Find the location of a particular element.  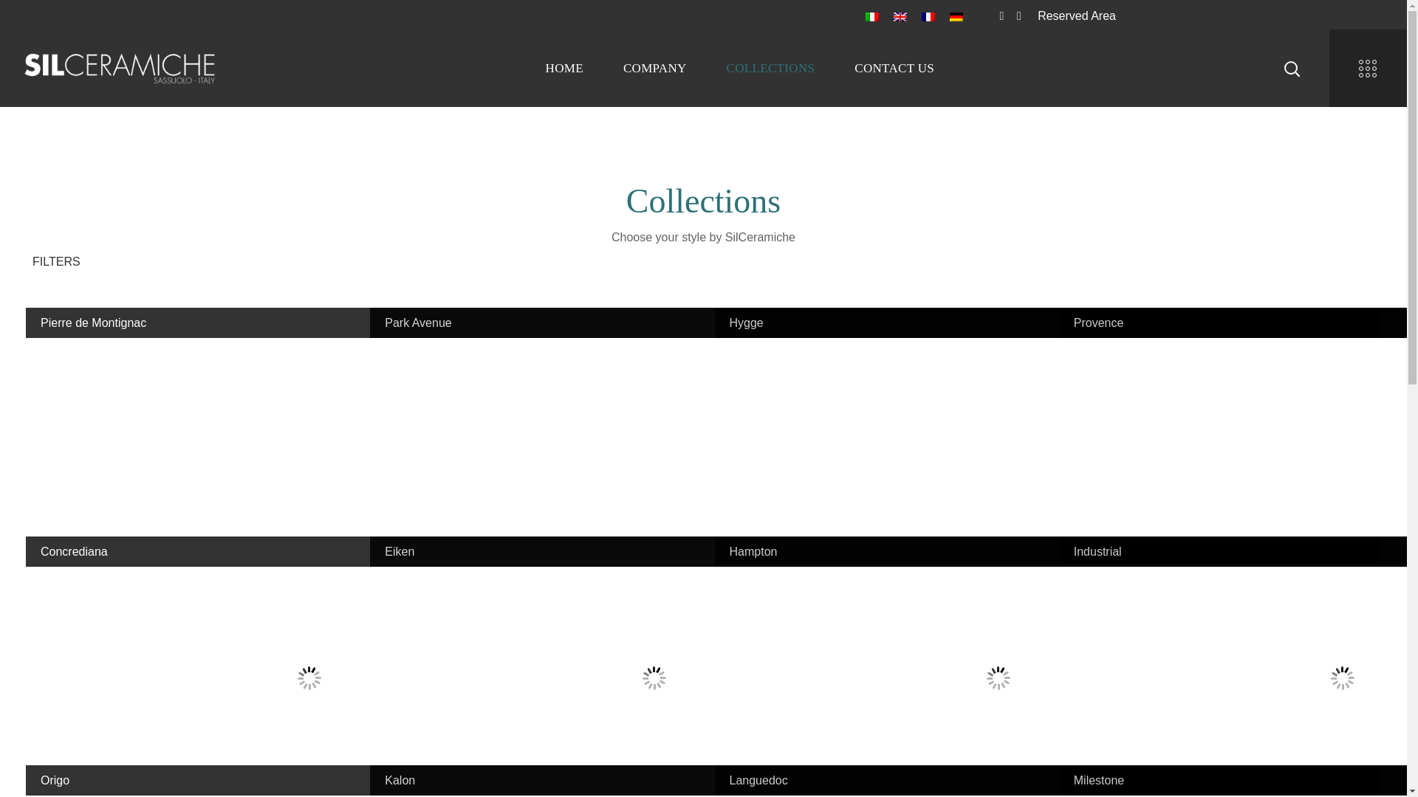

CONTACT US is located at coordinates (894, 68).